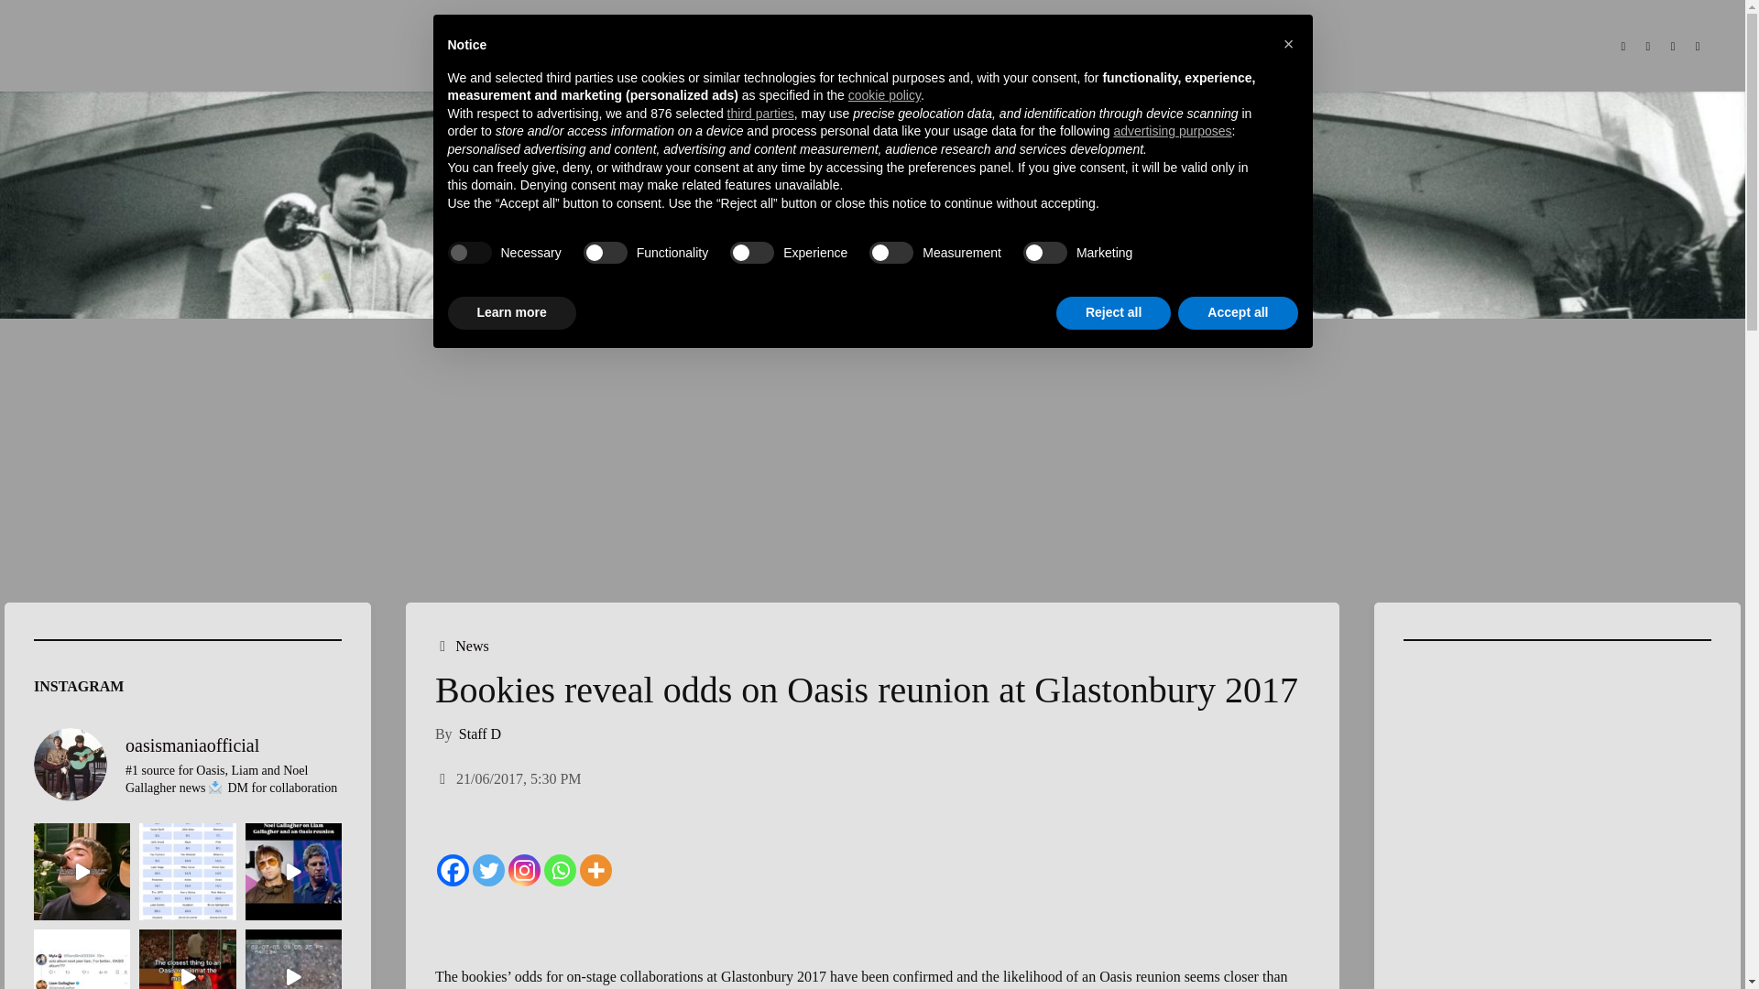  Describe the element at coordinates (453, 859) in the screenshot. I see `Facebook` at that location.